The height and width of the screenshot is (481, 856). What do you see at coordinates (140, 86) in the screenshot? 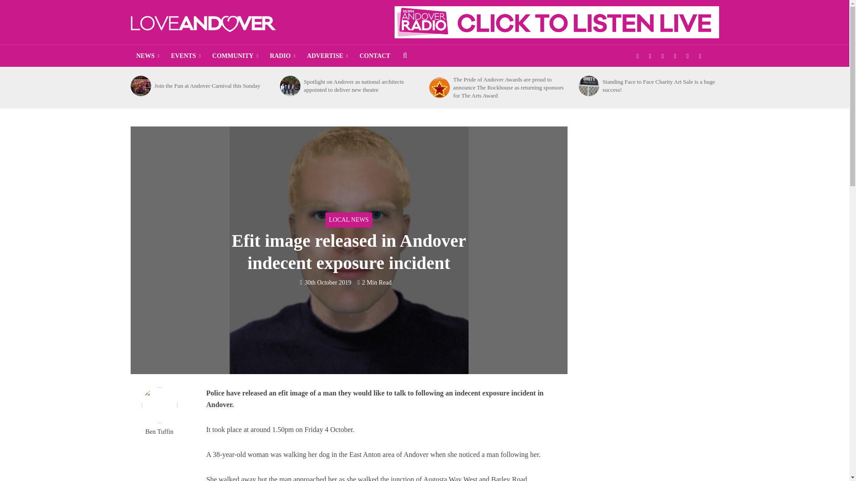
I see `Join the Fun at Andover Carnival this Sunday` at bounding box center [140, 86].